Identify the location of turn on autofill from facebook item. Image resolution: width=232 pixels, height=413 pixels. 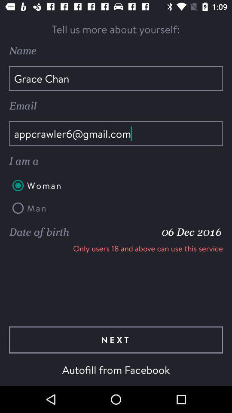
(116, 370).